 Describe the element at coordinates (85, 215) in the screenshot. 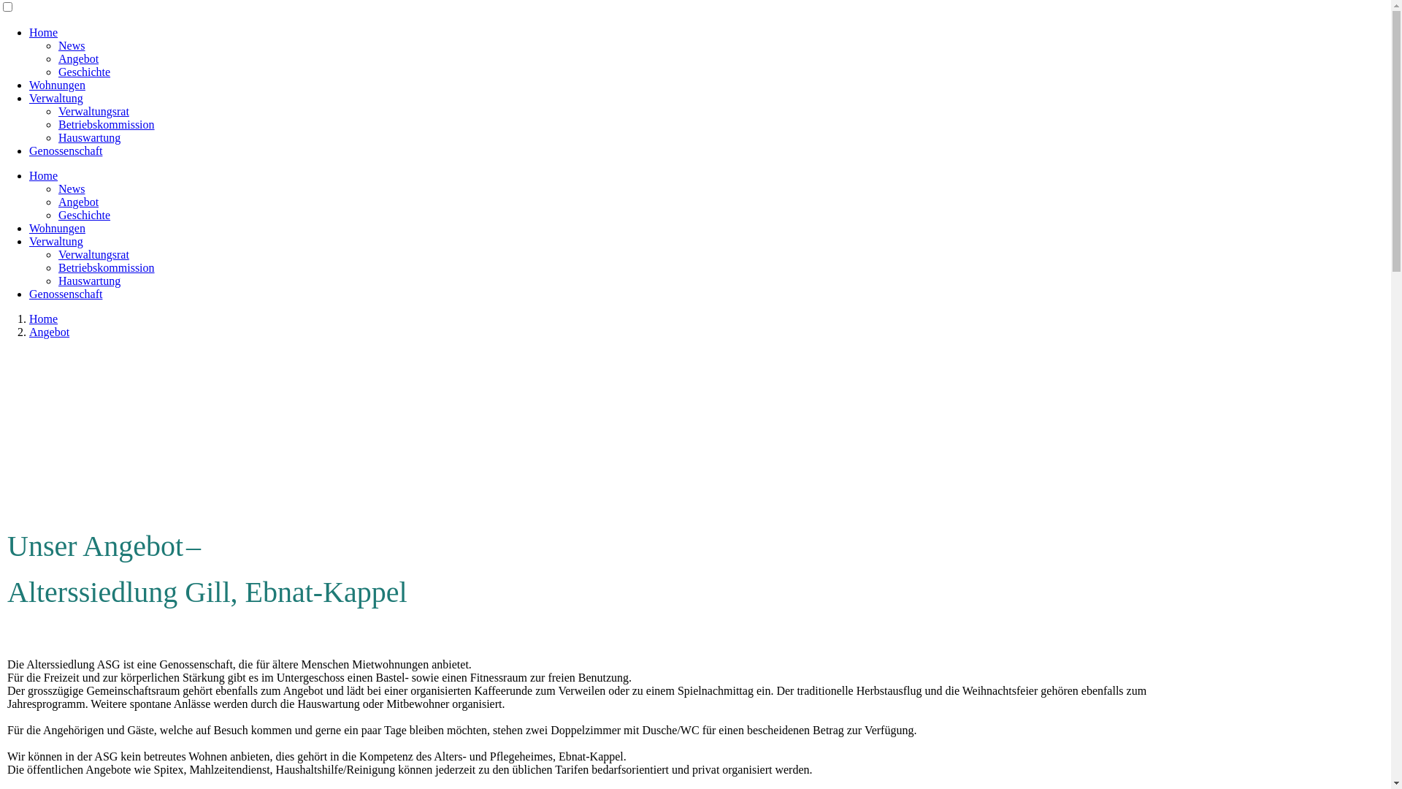

I see `Geschichte` at that location.